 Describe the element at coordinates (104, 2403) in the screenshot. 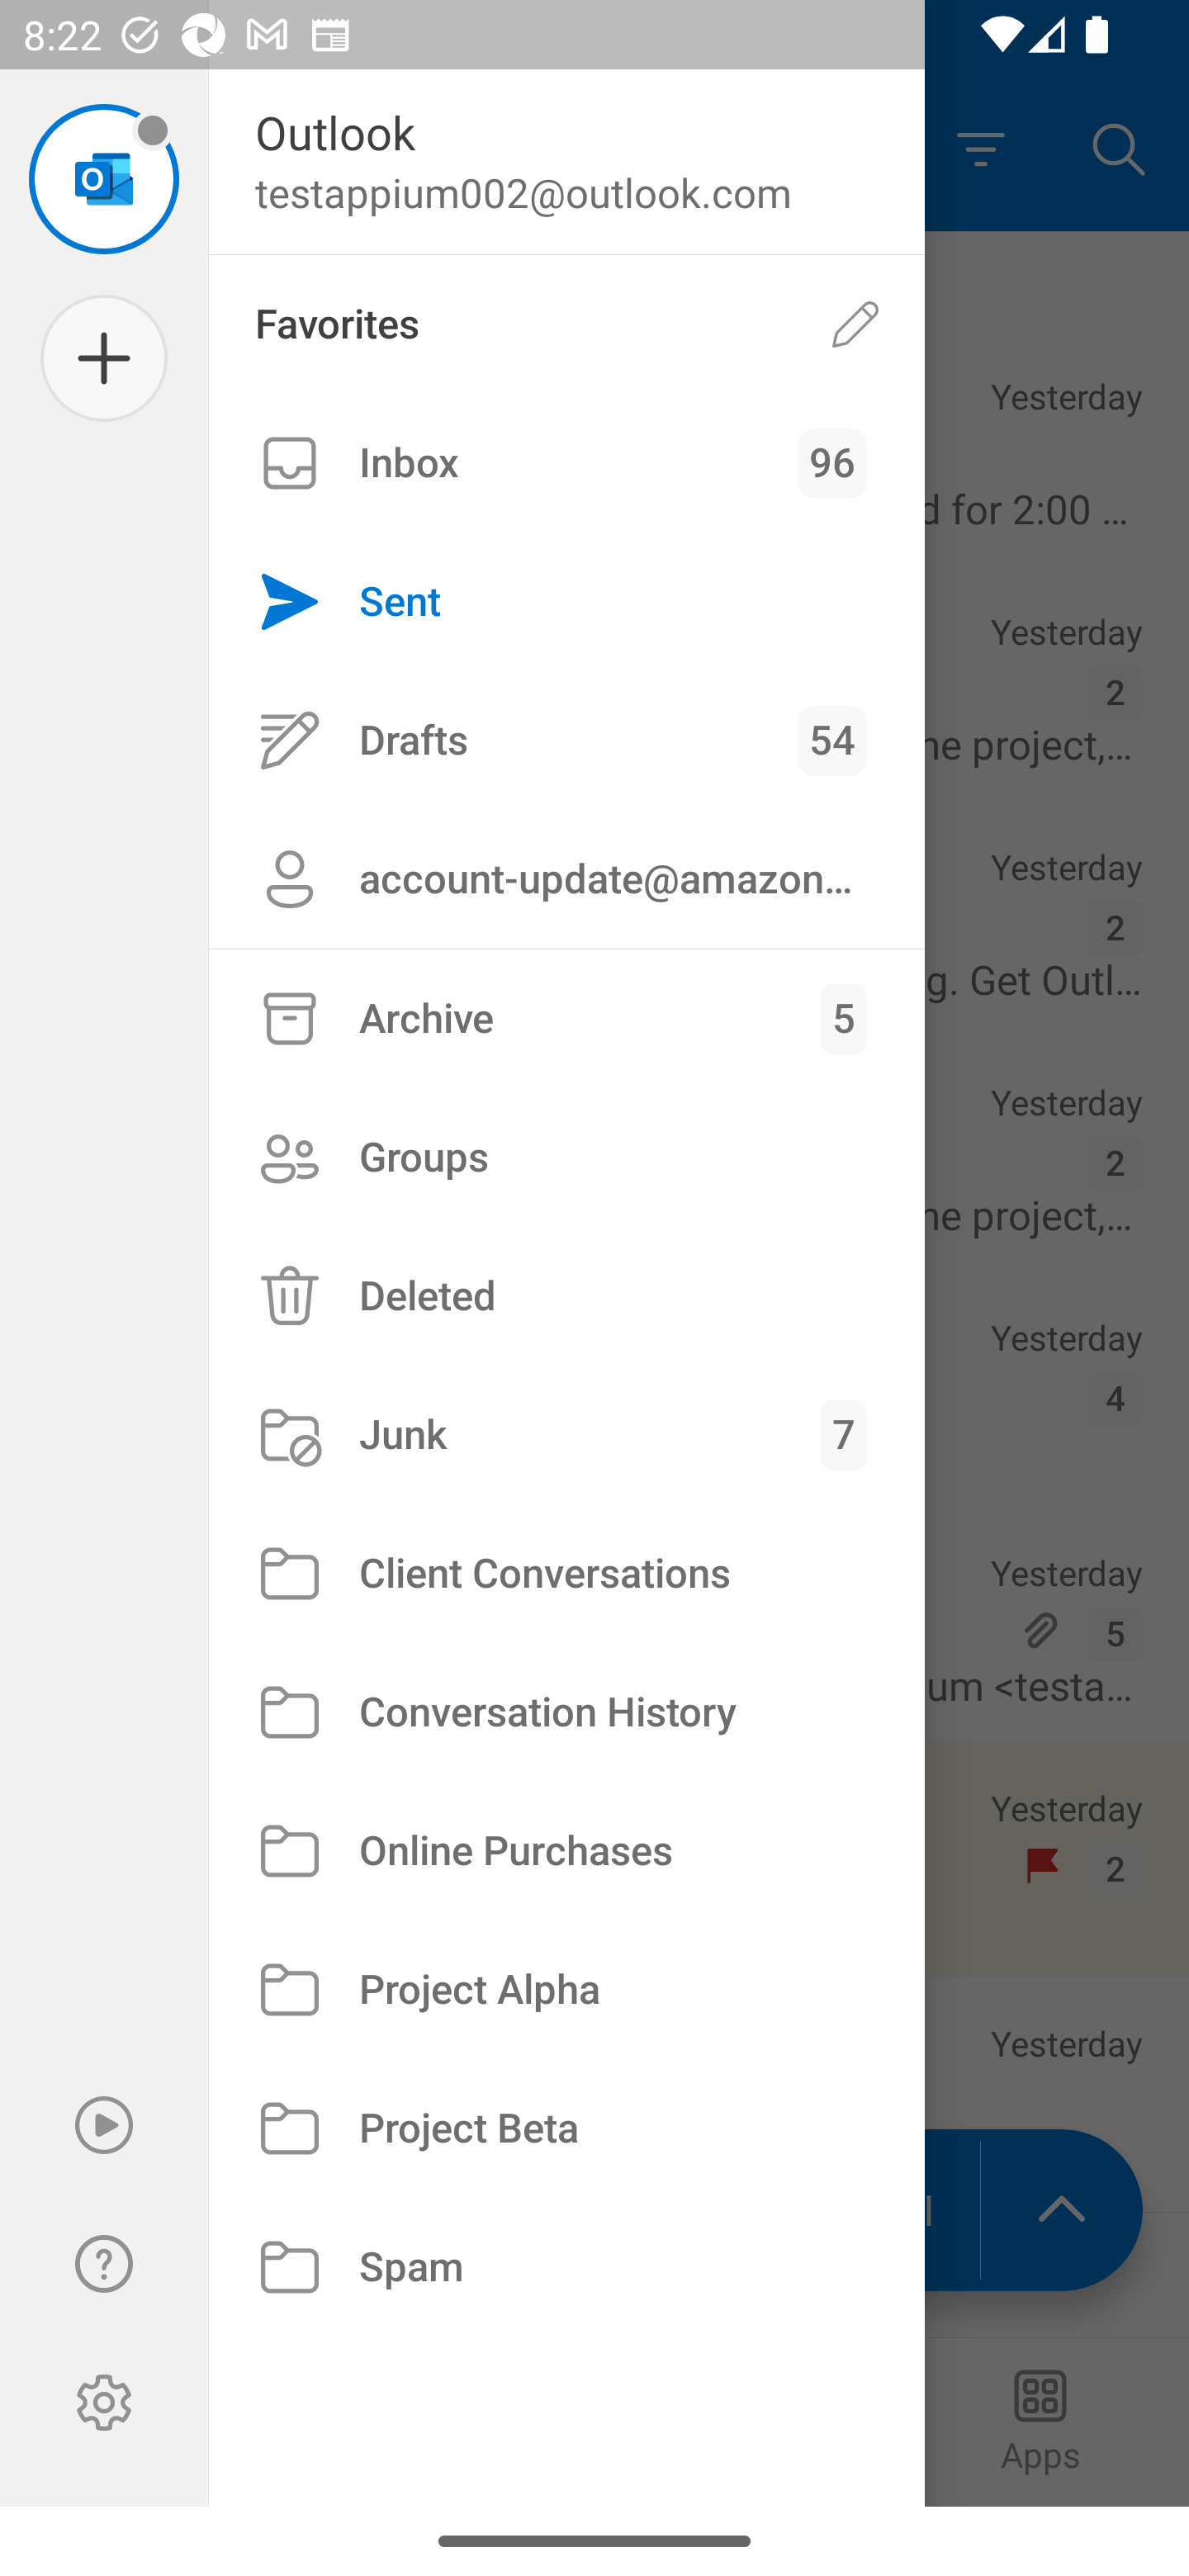

I see `Settings` at that location.